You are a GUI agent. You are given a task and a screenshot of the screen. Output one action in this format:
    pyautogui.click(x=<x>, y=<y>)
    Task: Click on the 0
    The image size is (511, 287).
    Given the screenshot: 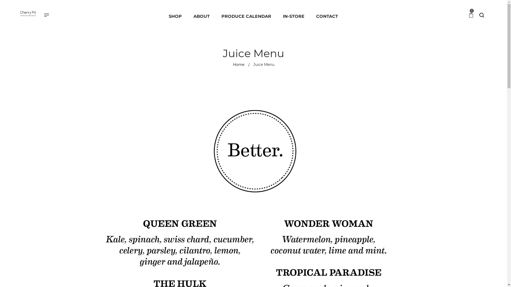 What is the action you would take?
    pyautogui.click(x=471, y=15)
    